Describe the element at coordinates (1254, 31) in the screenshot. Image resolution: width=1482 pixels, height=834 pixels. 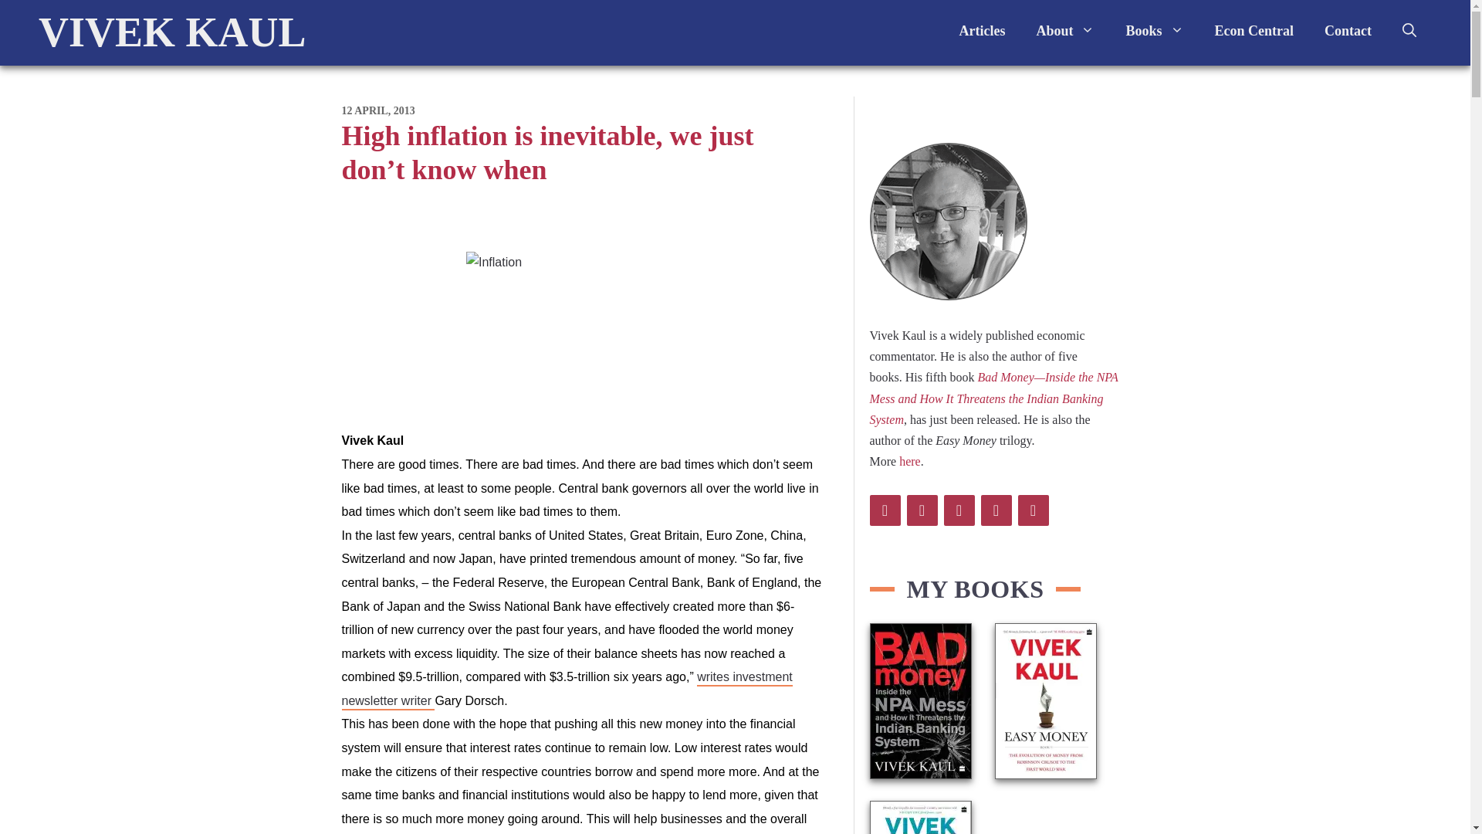
I see `Econ Central` at that location.